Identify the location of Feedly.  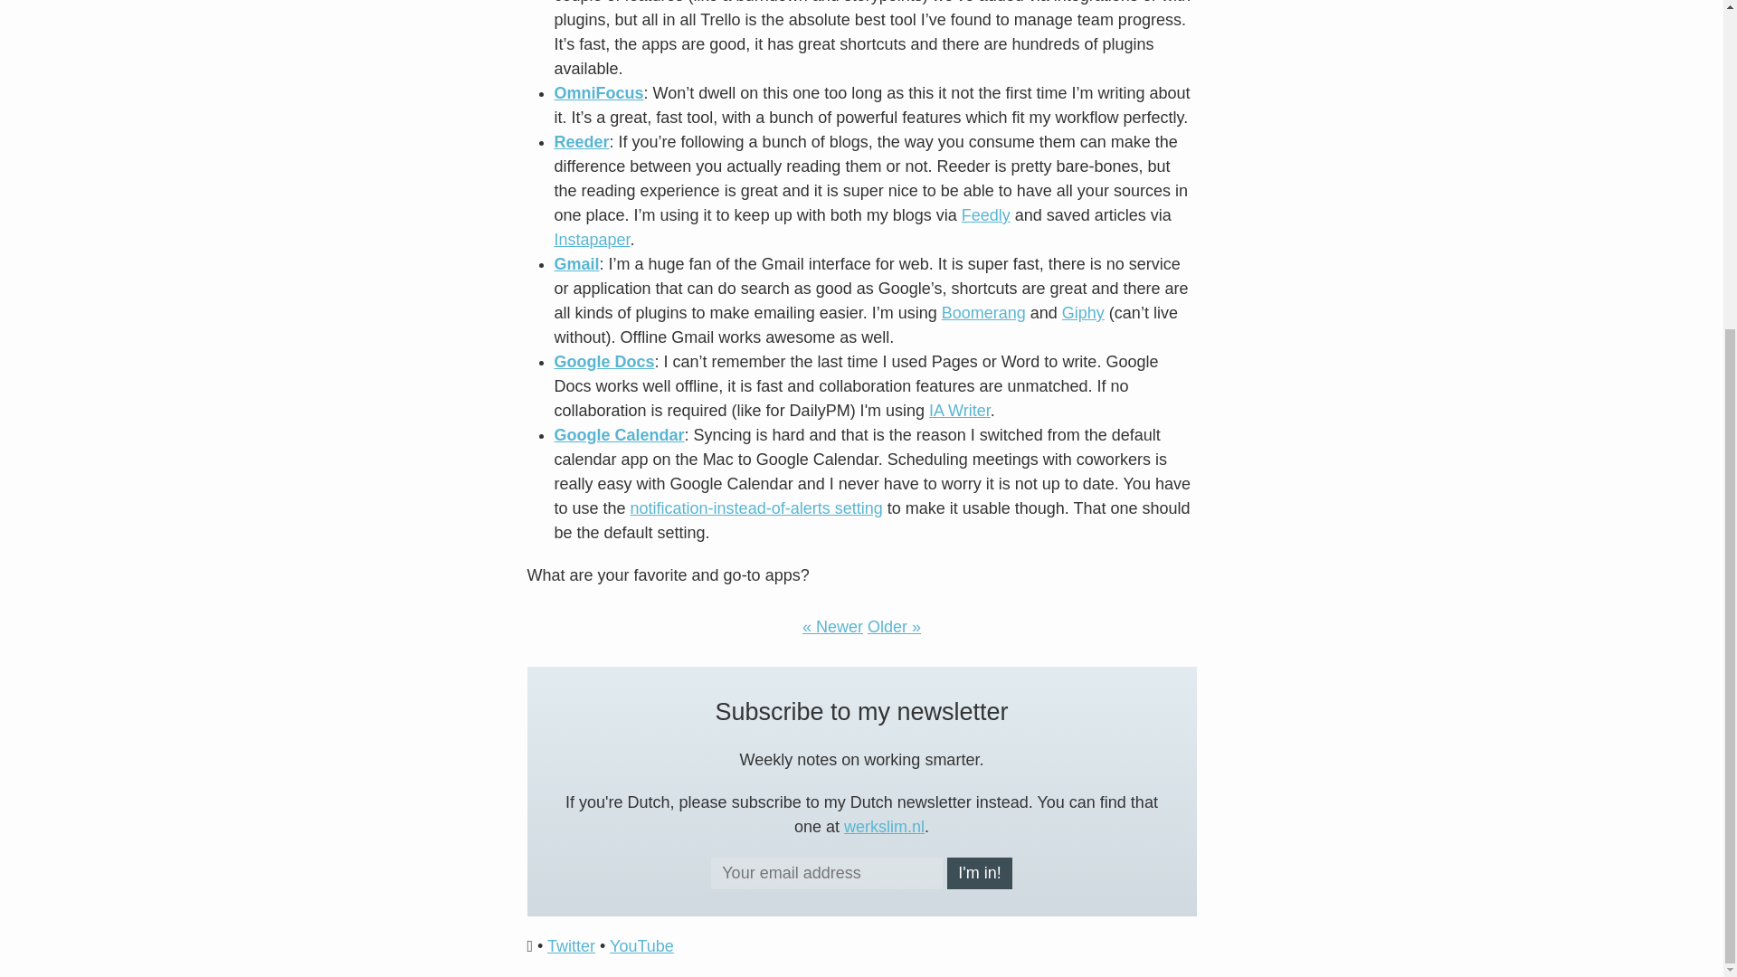
(986, 215).